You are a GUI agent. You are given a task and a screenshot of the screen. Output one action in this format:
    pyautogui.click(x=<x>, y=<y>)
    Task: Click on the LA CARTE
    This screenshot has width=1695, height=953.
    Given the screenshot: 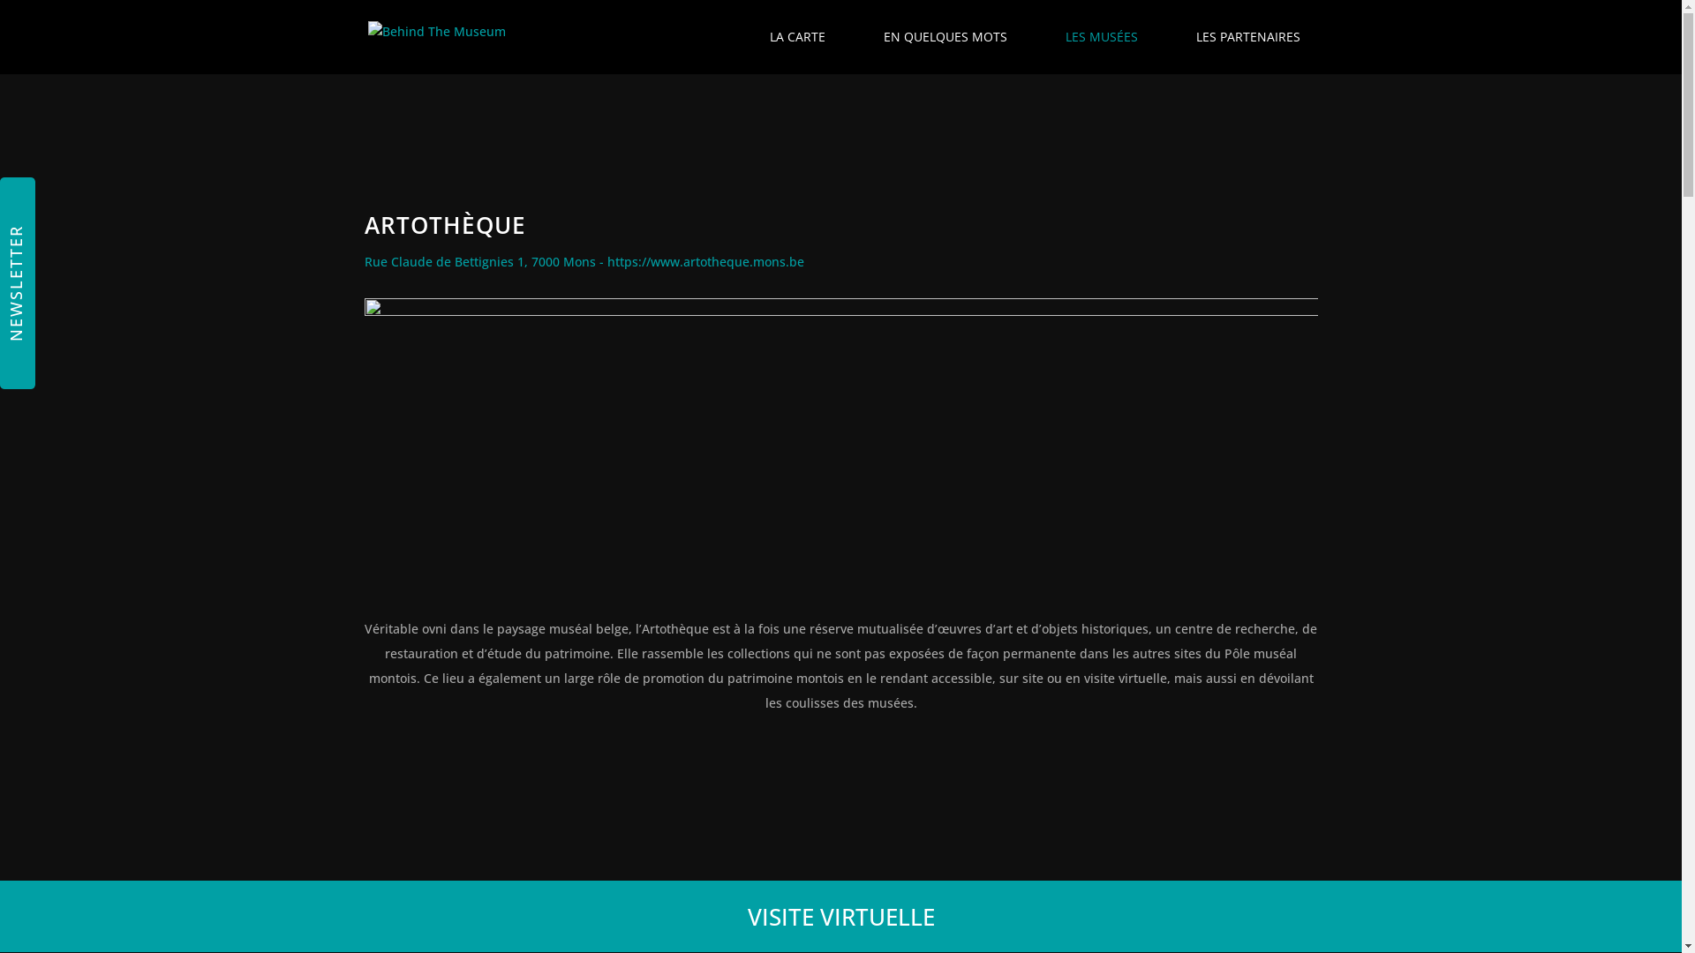 What is the action you would take?
    pyautogui.click(x=798, y=37)
    